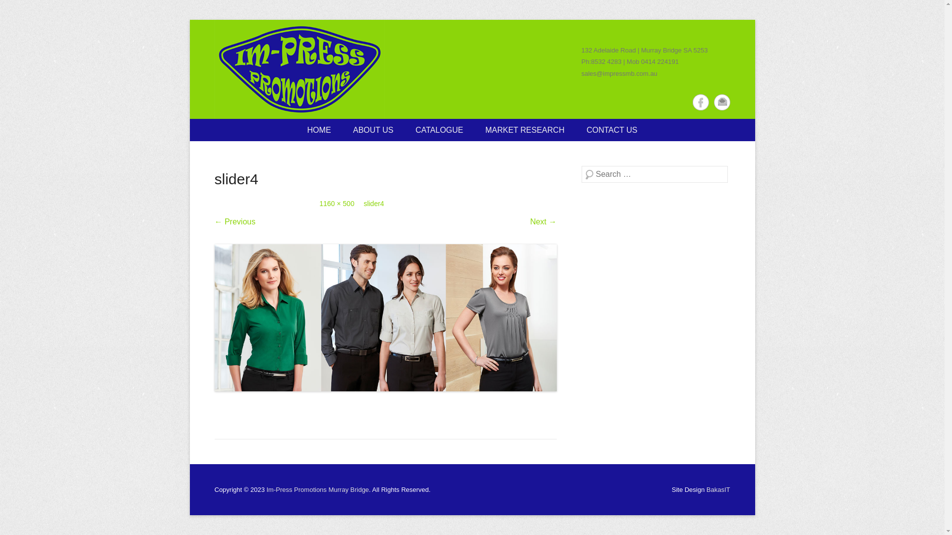  I want to click on Email, so click(722, 102).